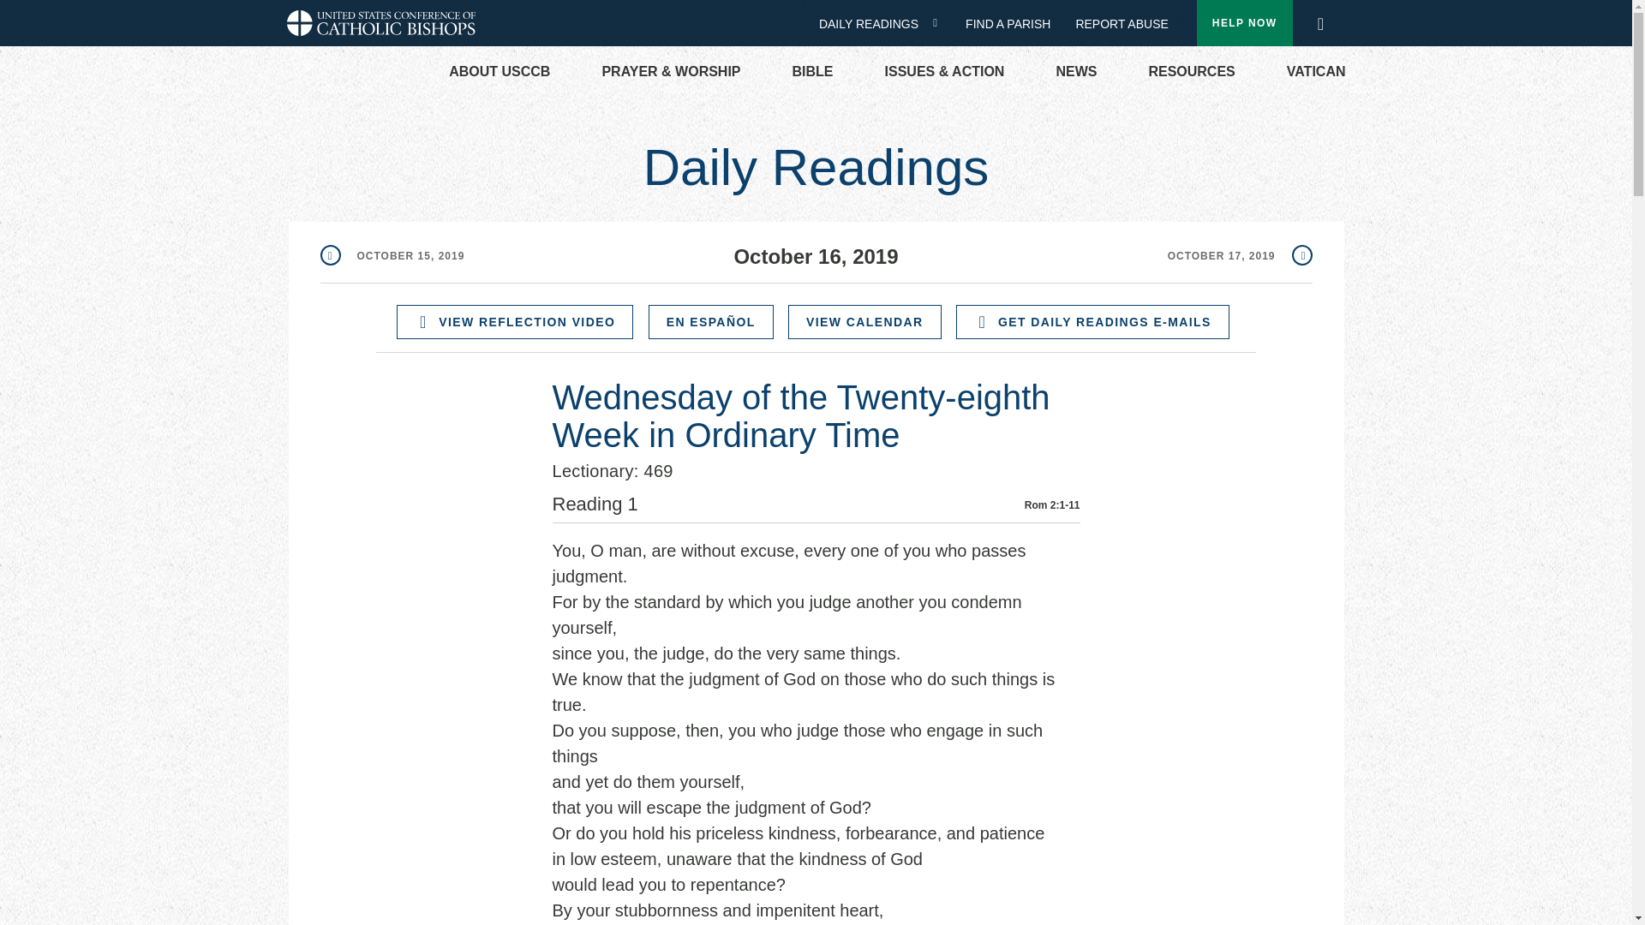 The width and height of the screenshot is (1645, 925). What do you see at coordinates (941, 22) in the screenshot?
I see `DAILY READINGS CALENDAR` at bounding box center [941, 22].